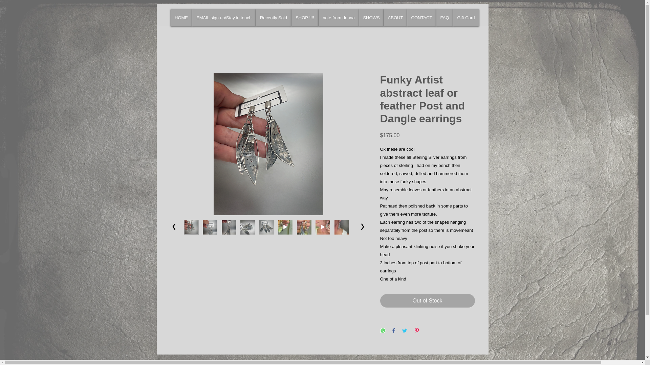  What do you see at coordinates (466, 18) in the screenshot?
I see `Gift Card` at bounding box center [466, 18].